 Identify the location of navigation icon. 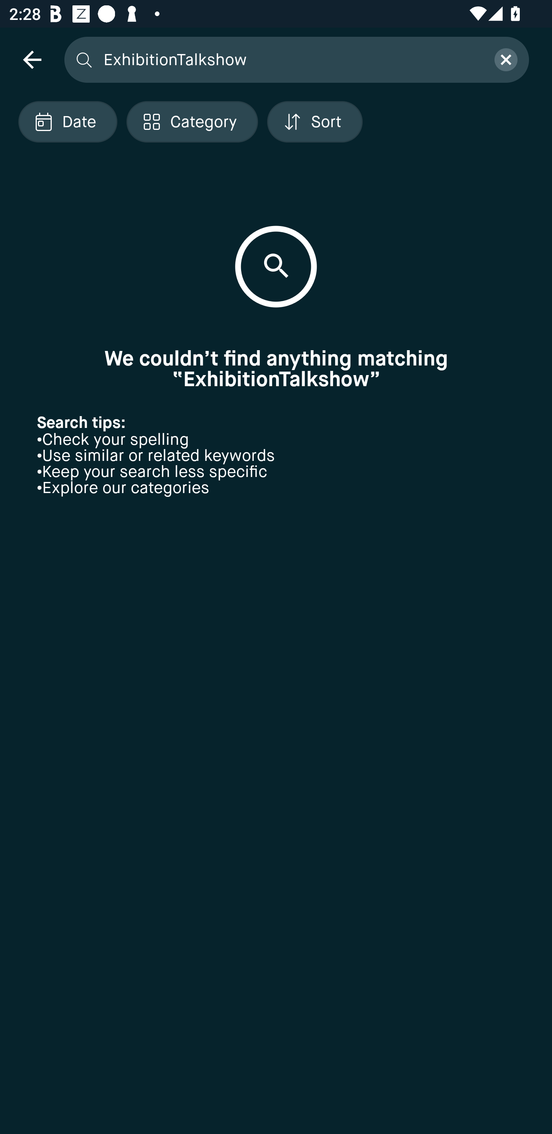
(32, 59).